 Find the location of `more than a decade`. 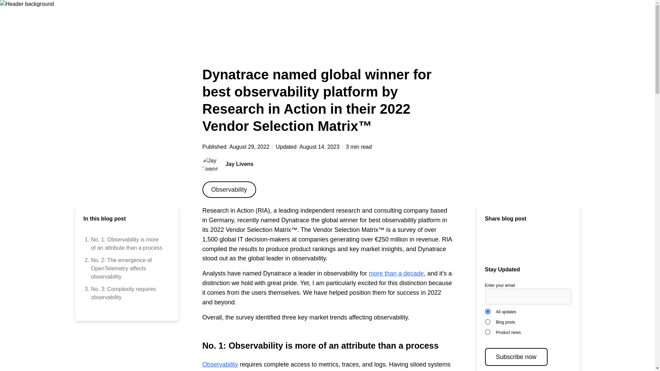

more than a decade is located at coordinates (220, 364).